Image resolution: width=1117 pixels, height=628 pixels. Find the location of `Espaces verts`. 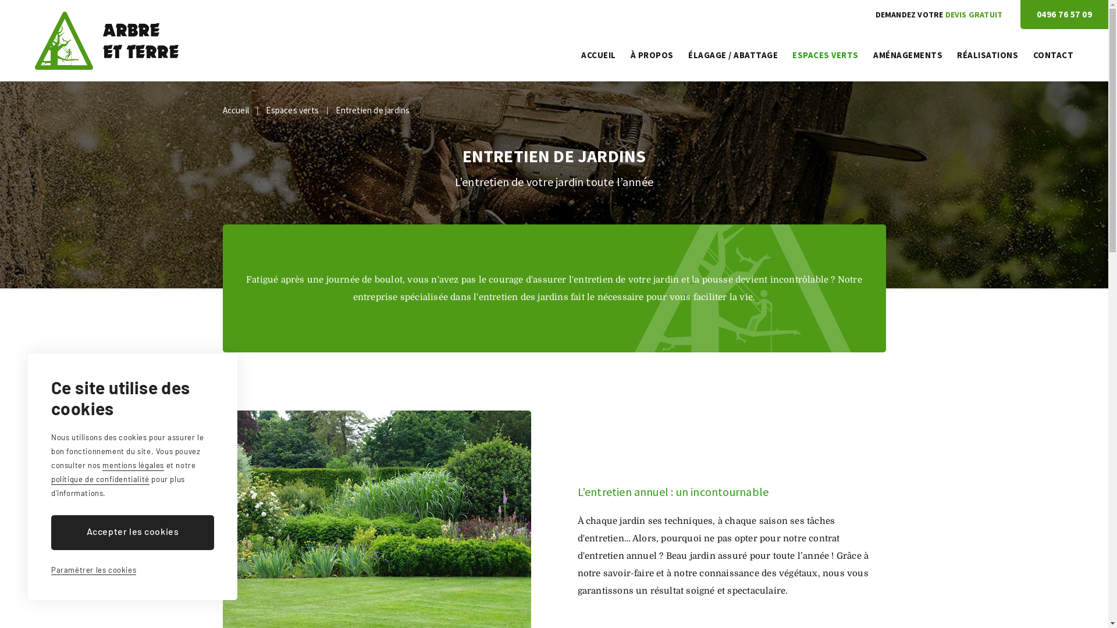

Espaces verts is located at coordinates (292, 110).